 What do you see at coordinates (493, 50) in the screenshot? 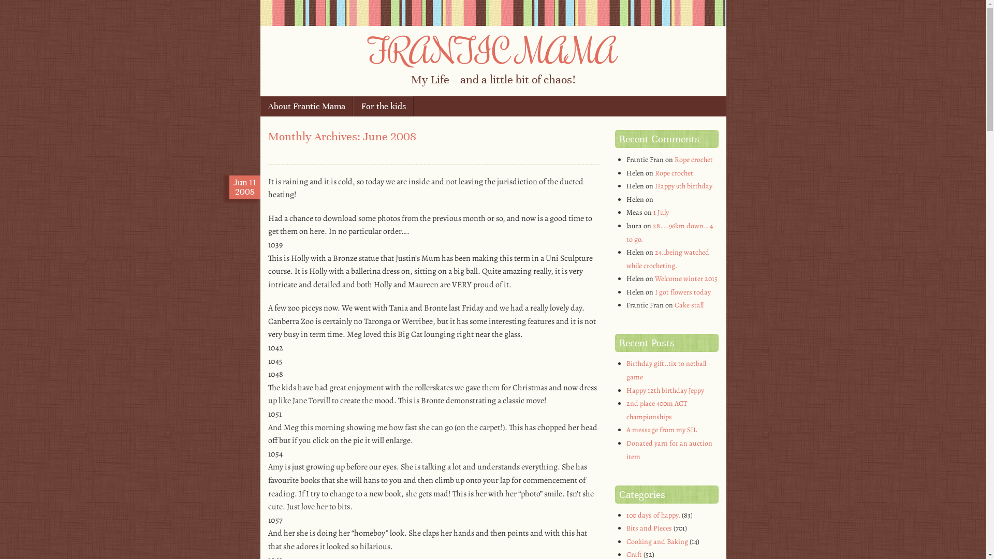
I see `FRANTIC MAMA` at bounding box center [493, 50].